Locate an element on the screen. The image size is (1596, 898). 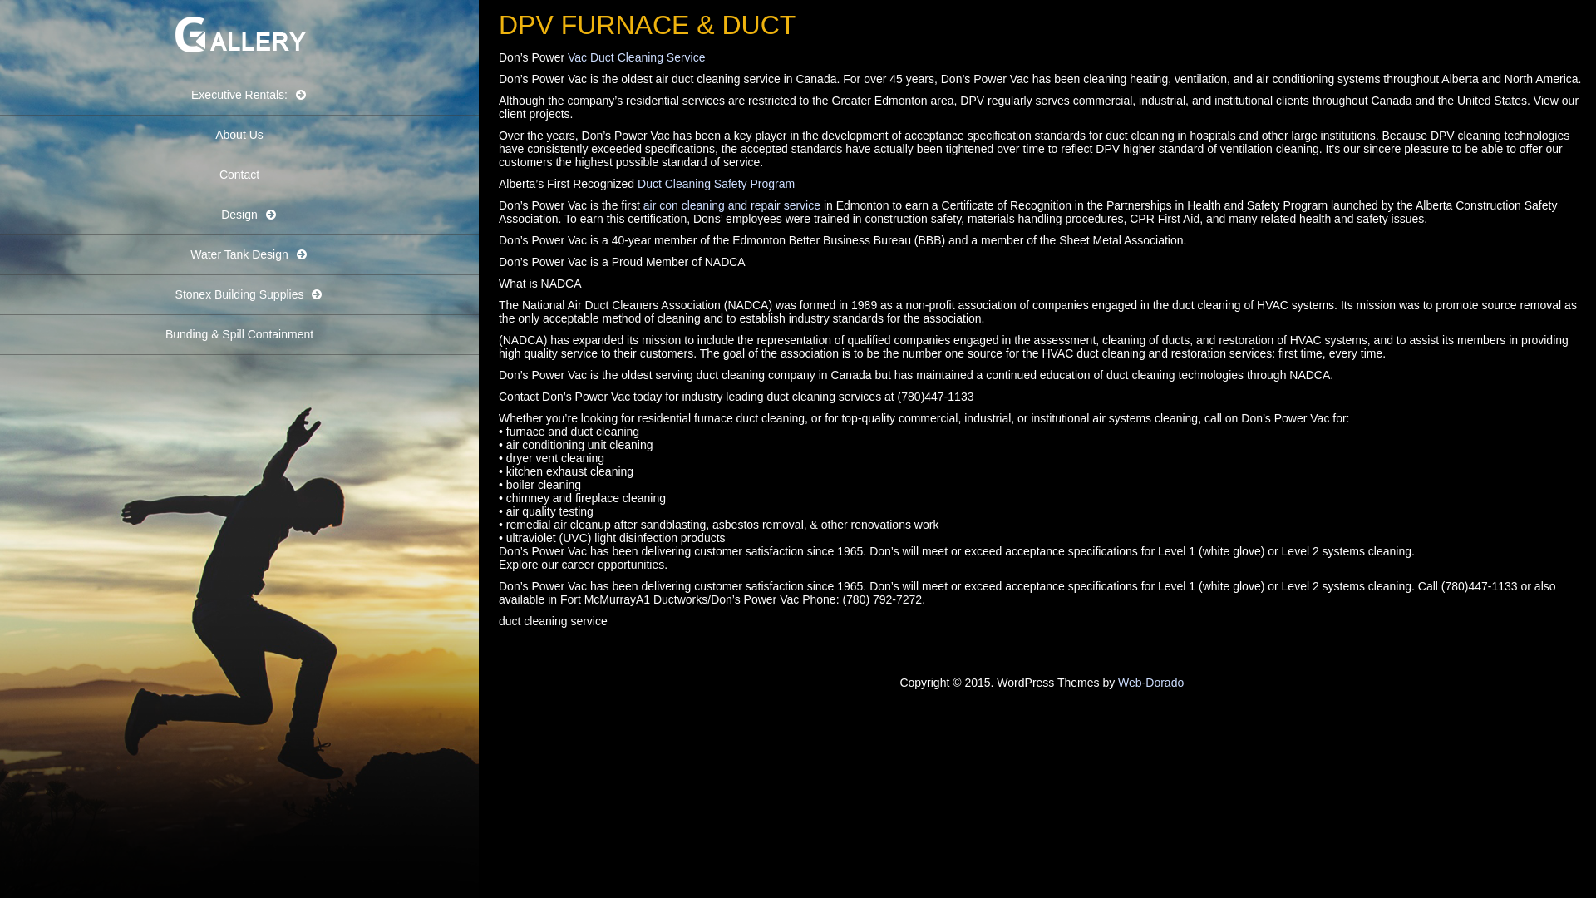
About Us is located at coordinates (239, 135).